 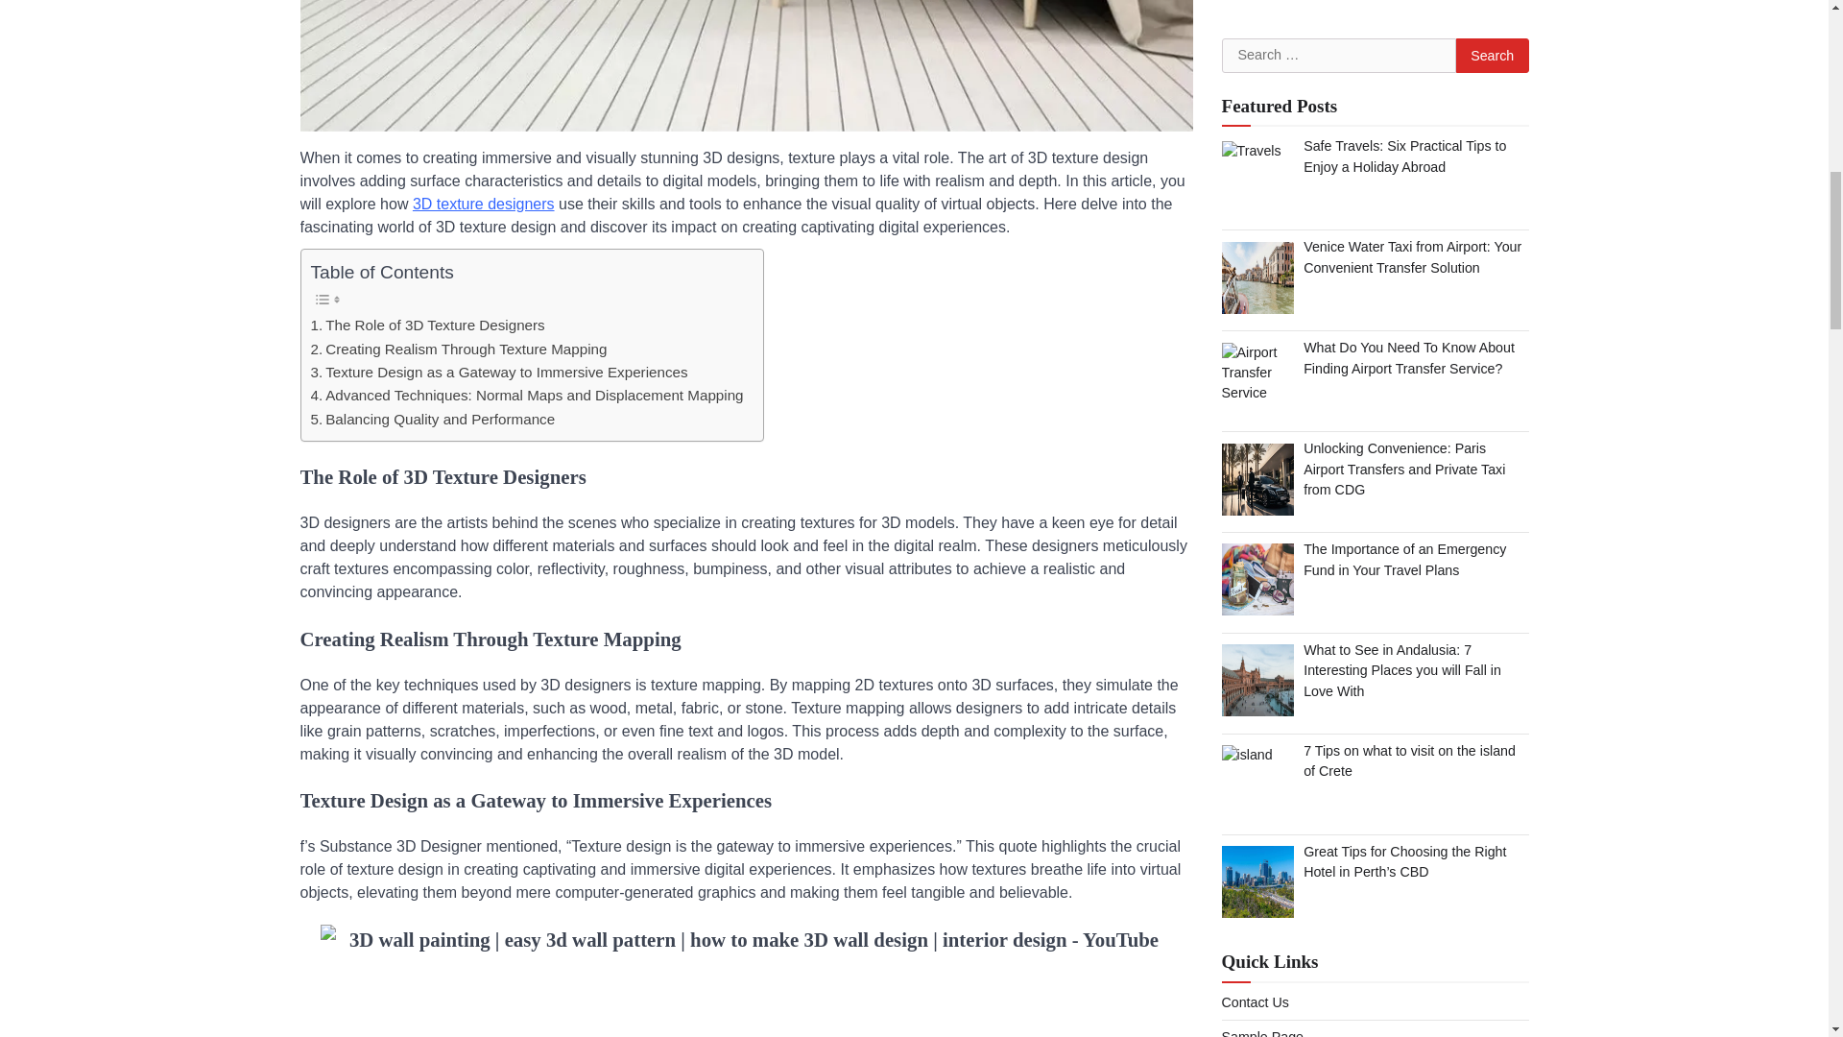 I want to click on 3D texture designers, so click(x=484, y=204).